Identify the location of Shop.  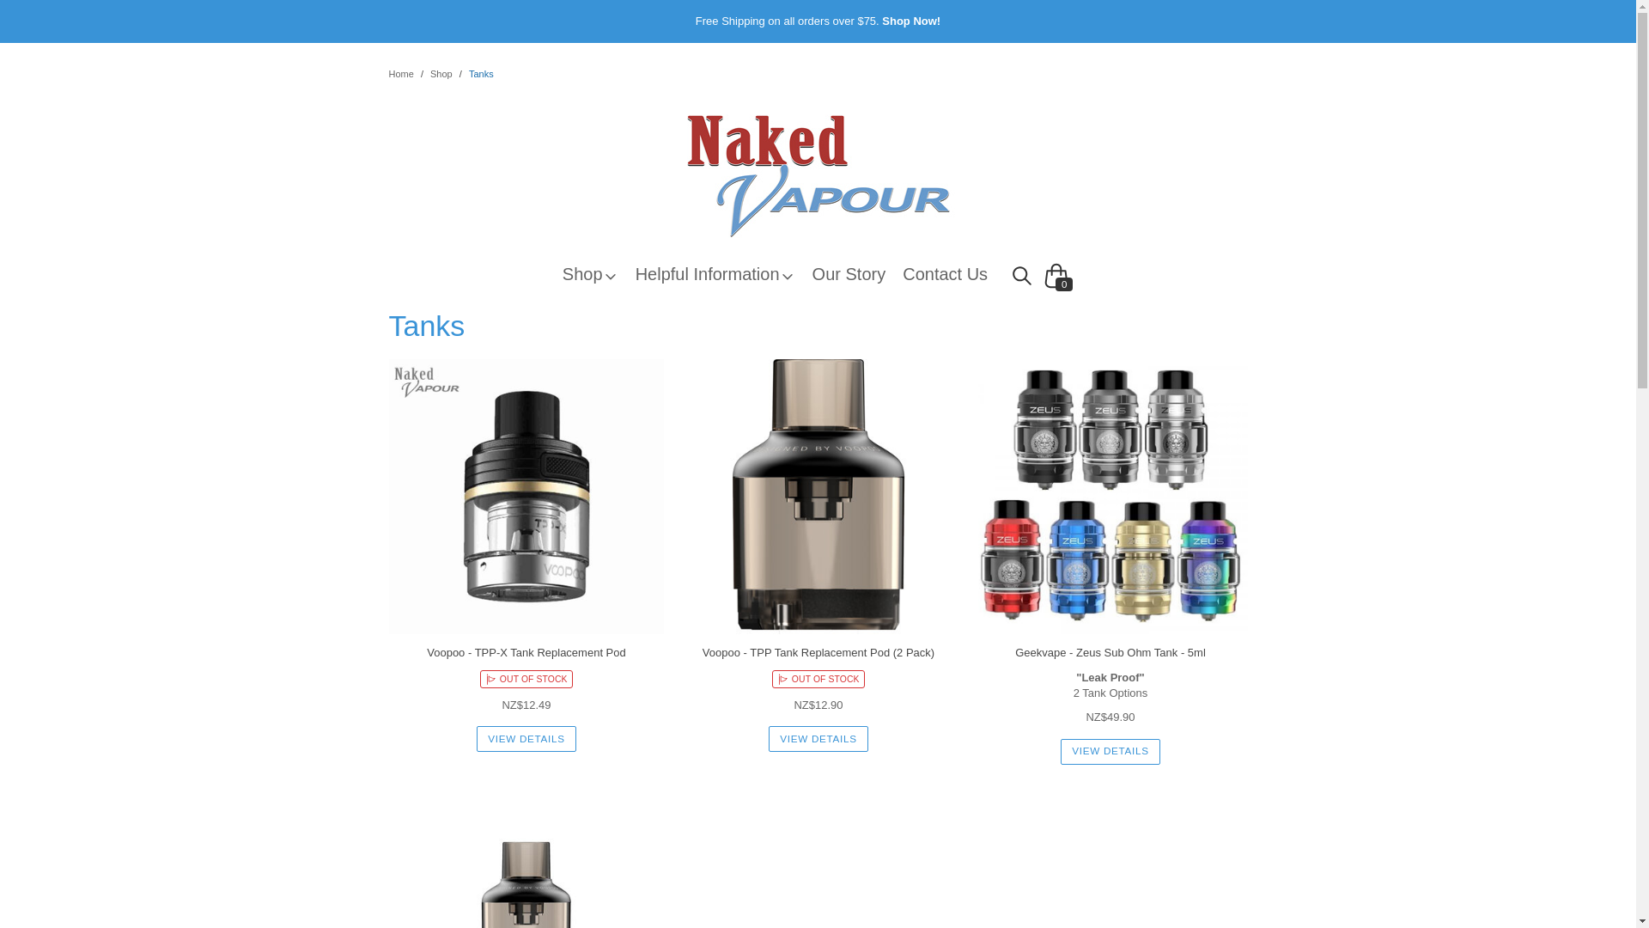
(598, 273).